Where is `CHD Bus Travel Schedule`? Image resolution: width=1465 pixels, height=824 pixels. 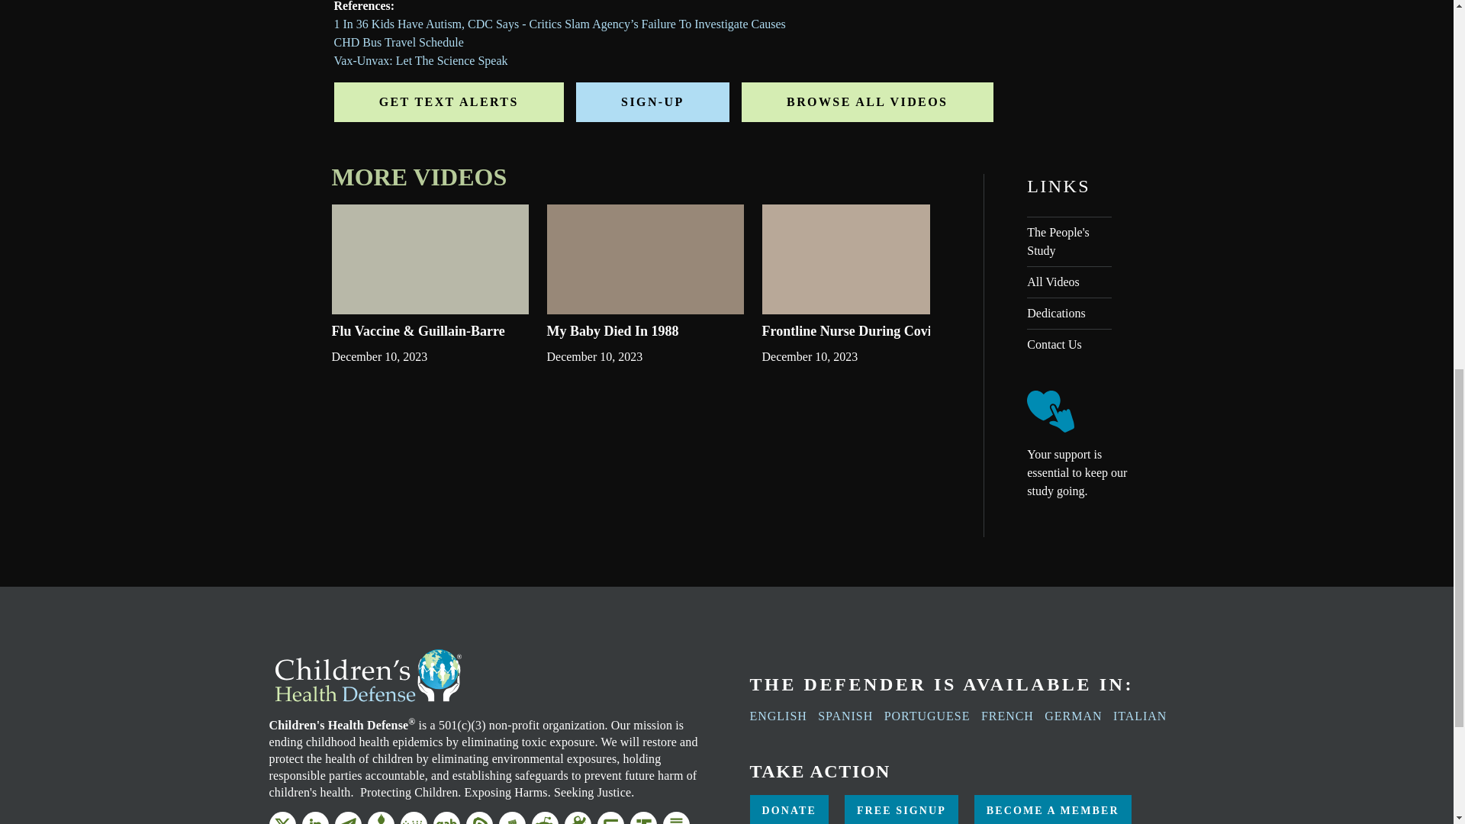
CHD Bus Travel Schedule is located at coordinates (398, 42).